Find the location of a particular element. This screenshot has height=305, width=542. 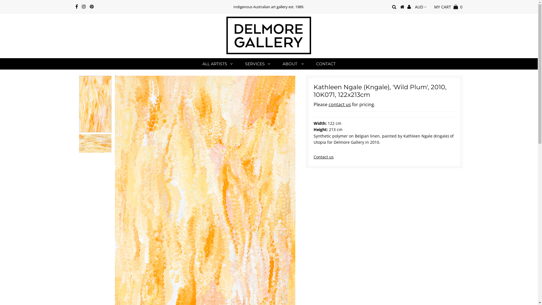

SERVICES is located at coordinates (257, 64).